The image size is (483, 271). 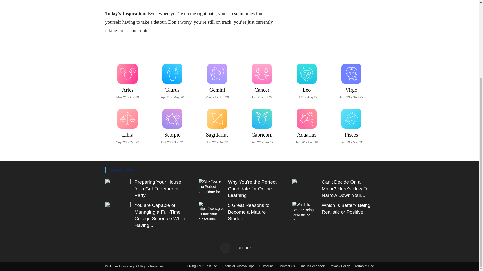 I want to click on Aries Horoscope Today, so click(x=118, y=188).